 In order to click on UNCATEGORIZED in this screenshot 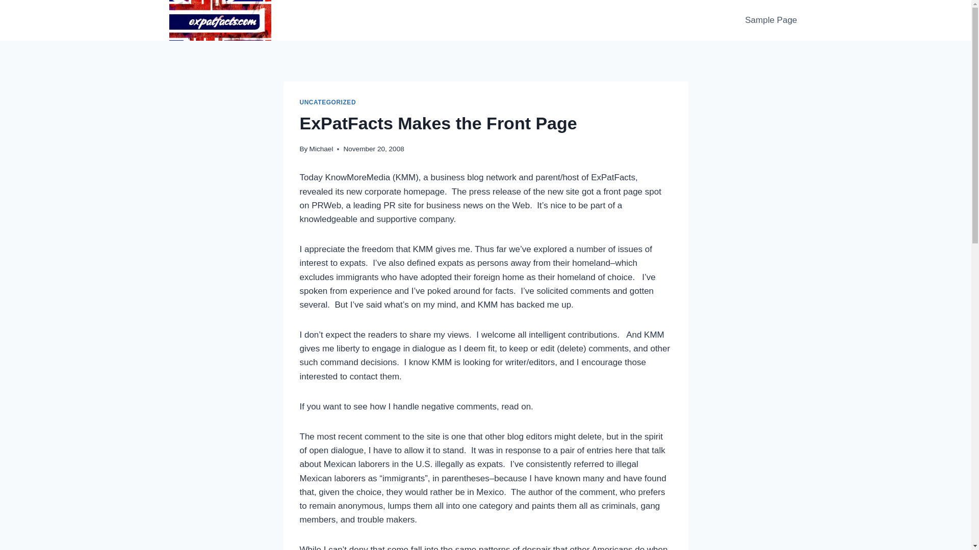, I will do `click(327, 102)`.